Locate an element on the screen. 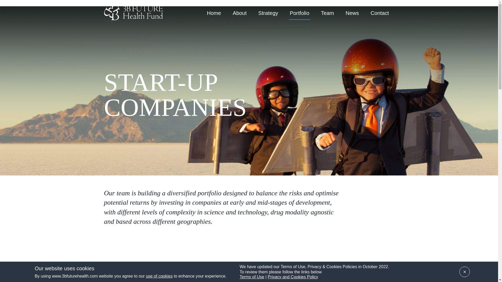 This screenshot has width=502, height=282. Portfolio is located at coordinates (300, 11).